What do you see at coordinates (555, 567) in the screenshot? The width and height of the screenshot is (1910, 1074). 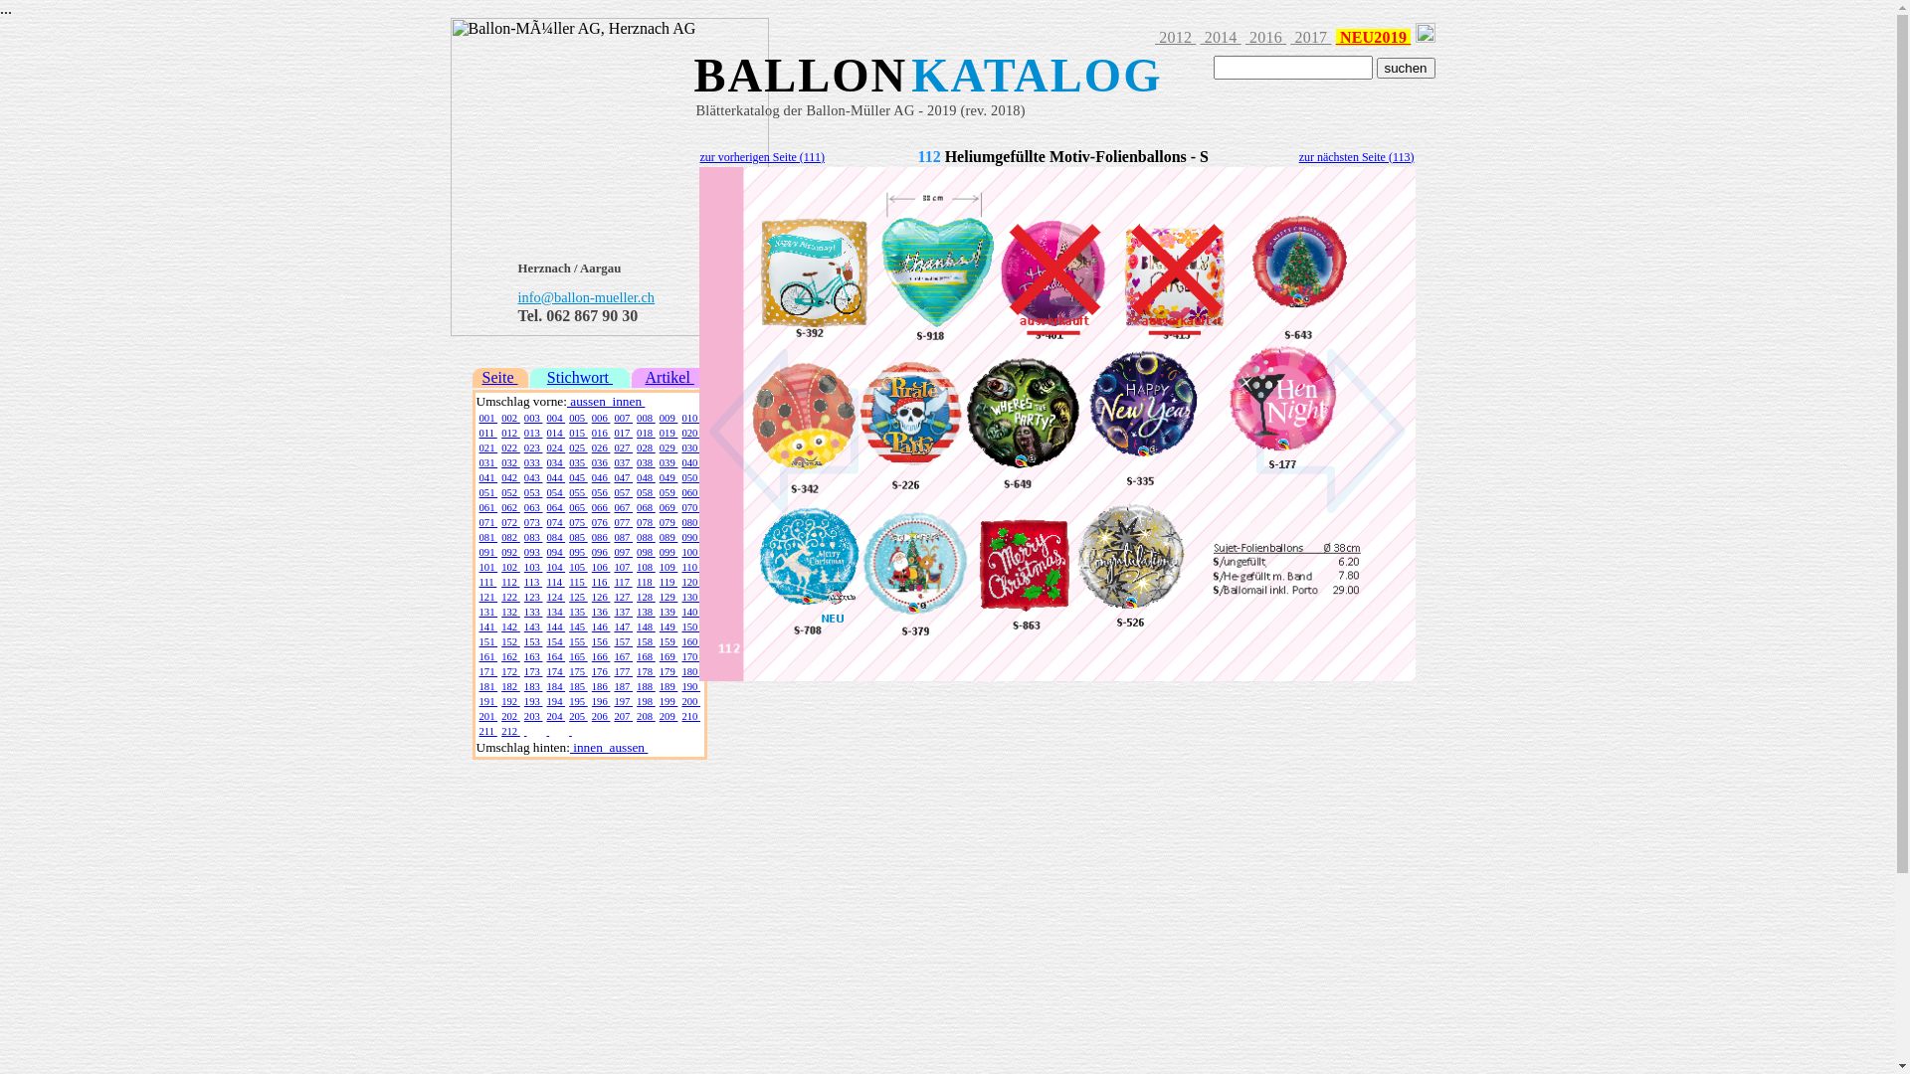 I see `104 ` at bounding box center [555, 567].